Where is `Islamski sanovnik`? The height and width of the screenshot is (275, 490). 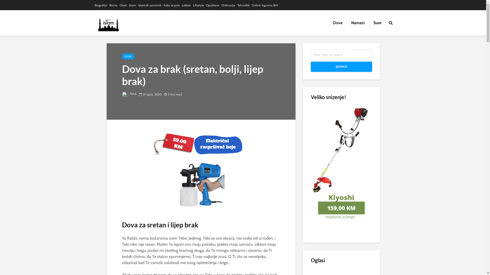
Islamski sanovnik is located at coordinates (150, 5).